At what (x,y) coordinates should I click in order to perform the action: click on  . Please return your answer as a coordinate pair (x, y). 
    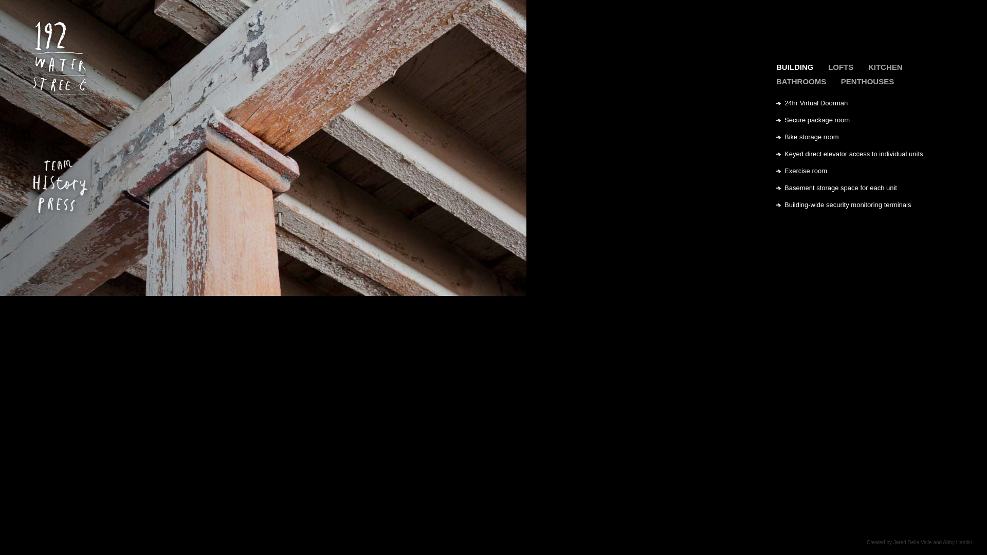
    Looking at the image, I should click on (57, 166).